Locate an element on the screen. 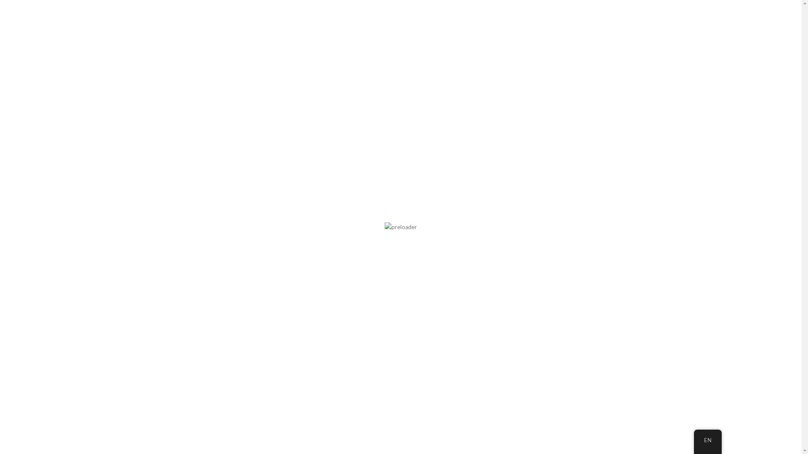  SELECT CATEGORY is located at coordinates (678, 35).